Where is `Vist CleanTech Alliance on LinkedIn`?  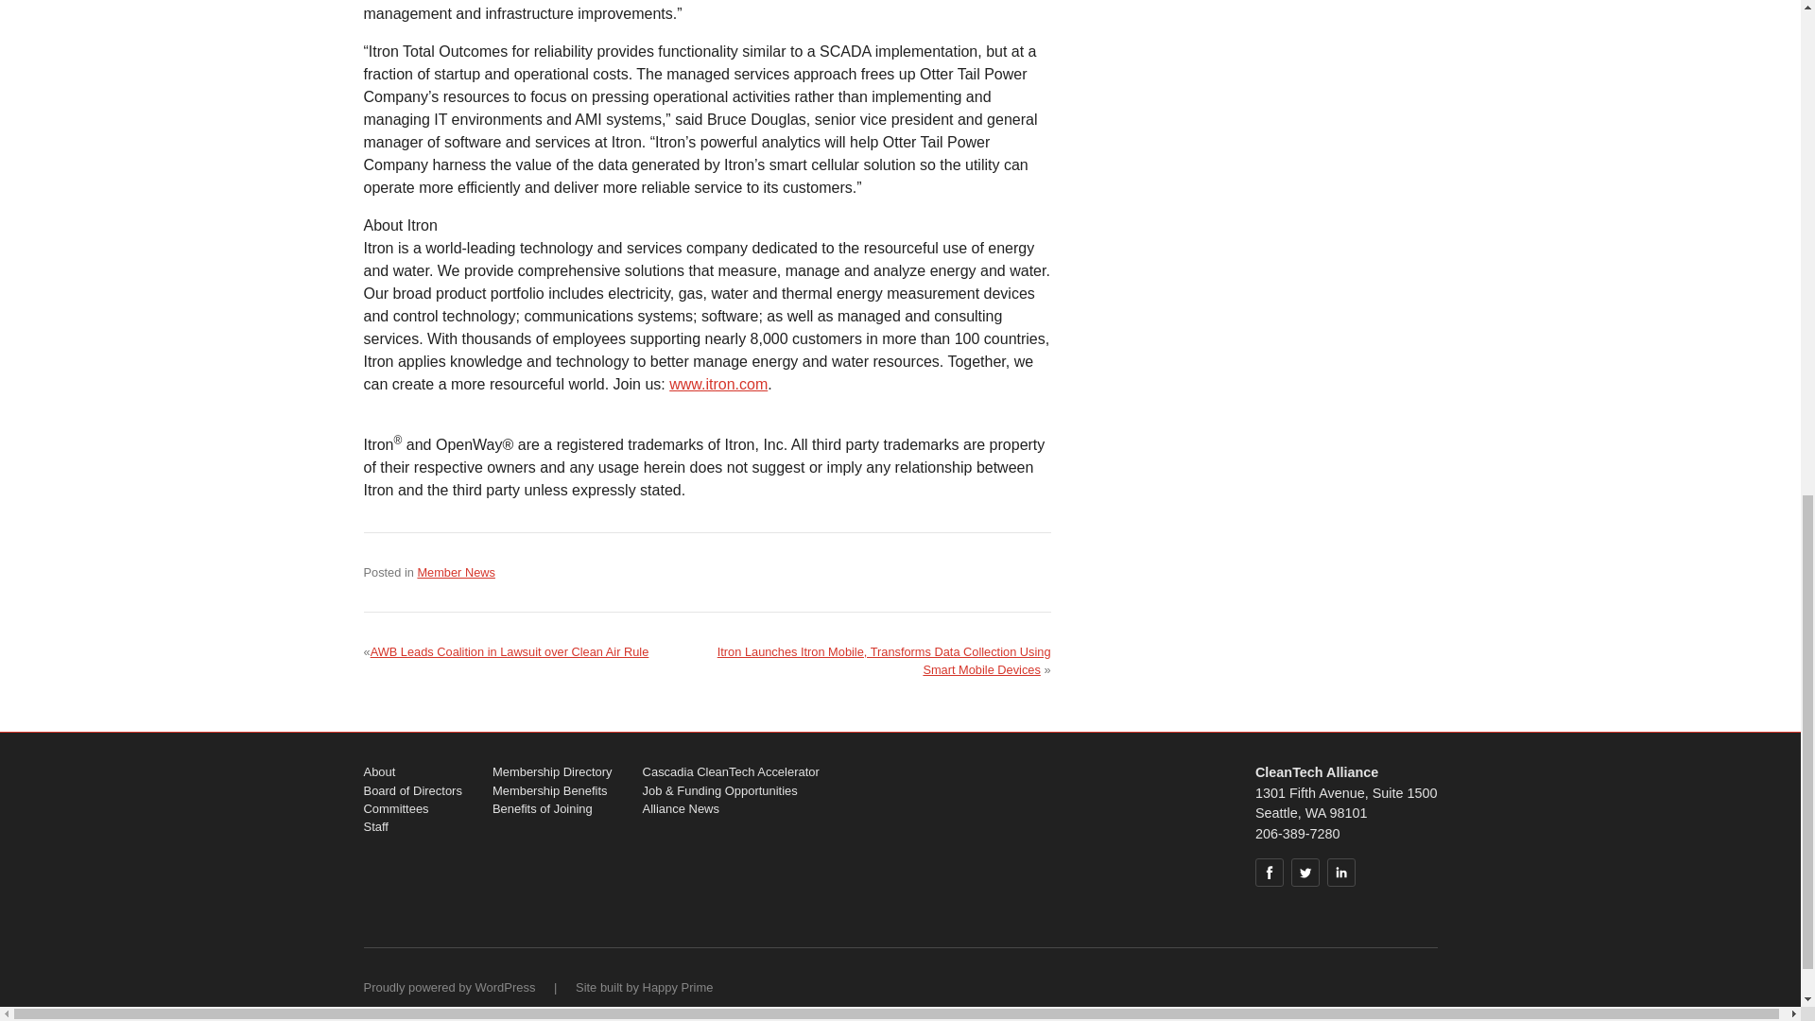
Vist CleanTech Alliance on LinkedIn is located at coordinates (1340, 873).